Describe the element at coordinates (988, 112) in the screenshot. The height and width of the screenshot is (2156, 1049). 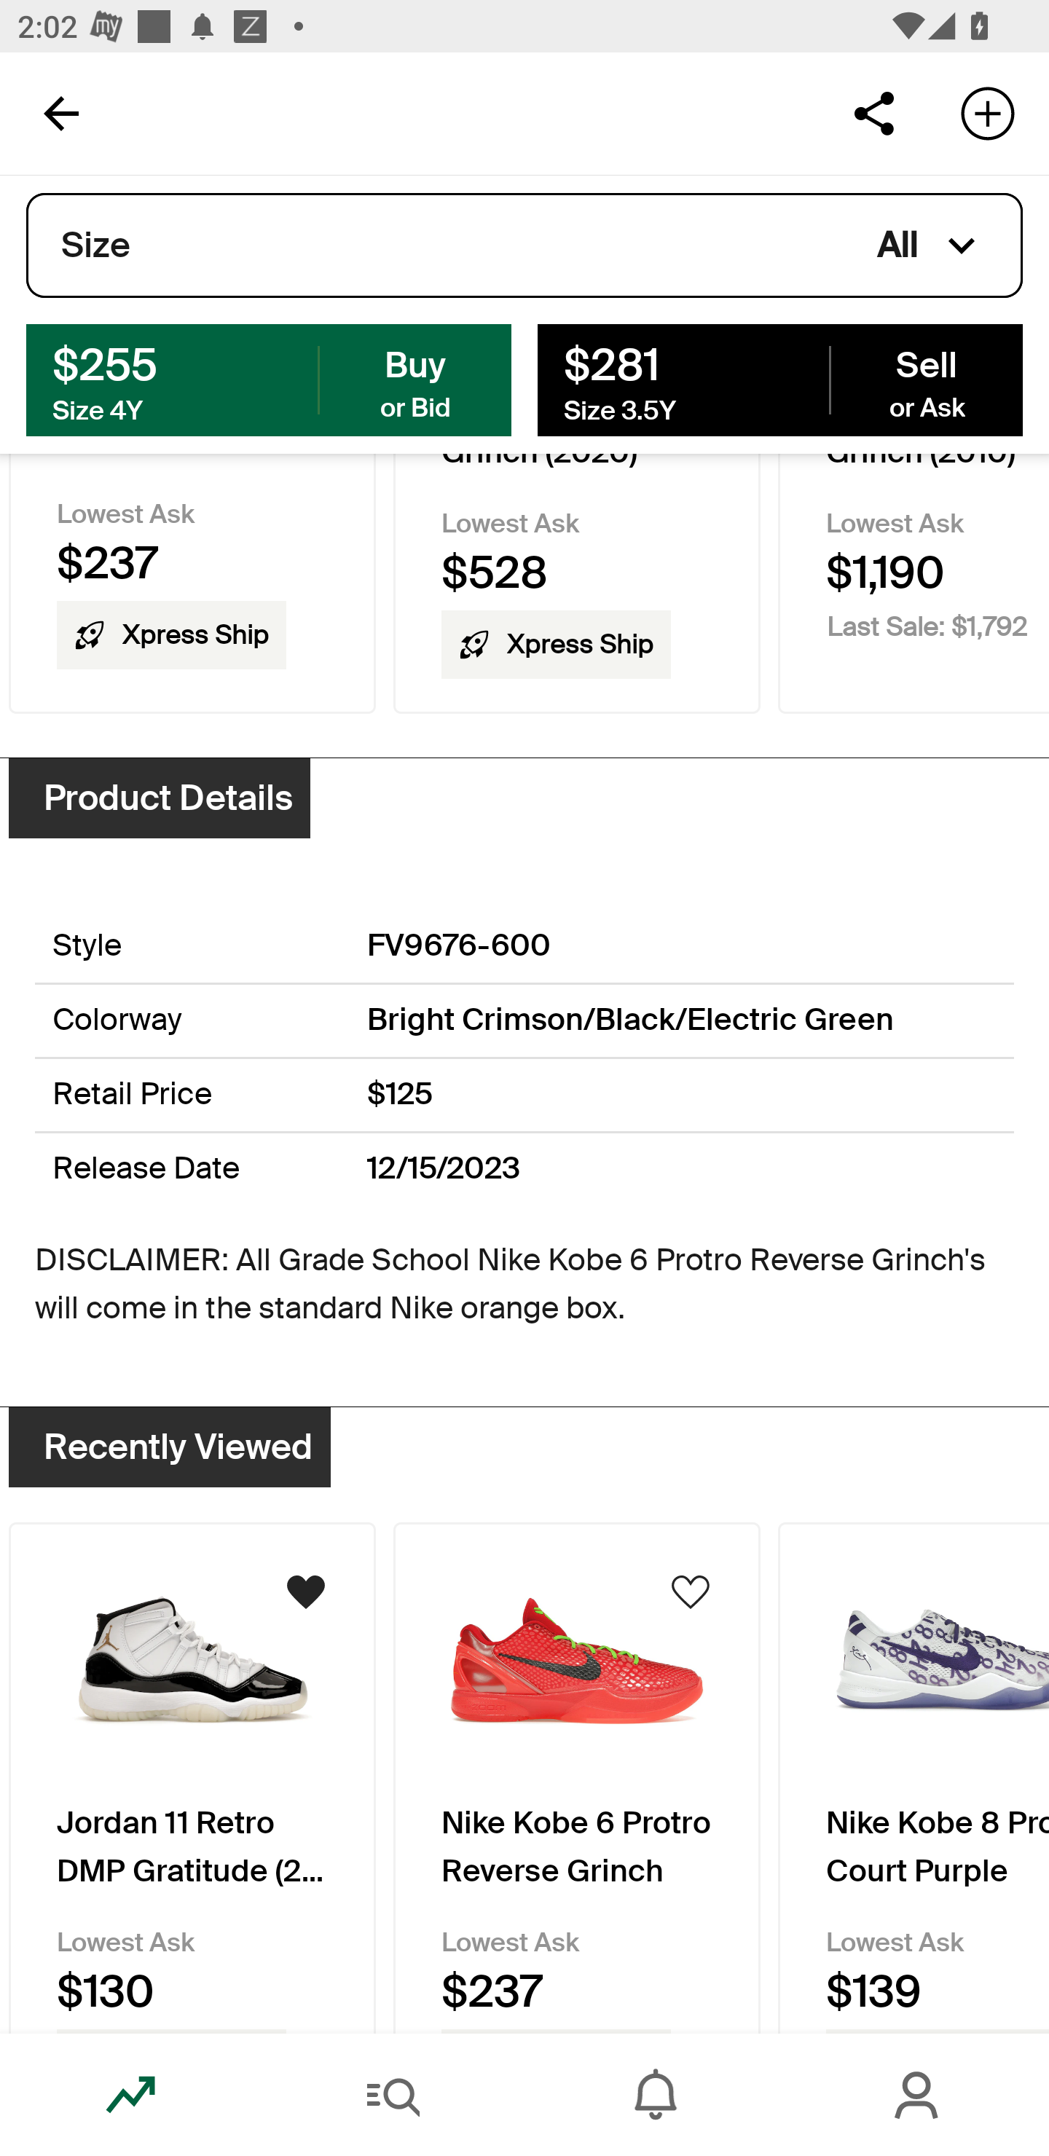
I see `Add` at that location.